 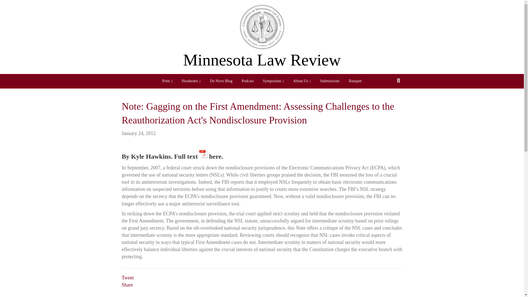 I want to click on Banquet, so click(x=355, y=81).